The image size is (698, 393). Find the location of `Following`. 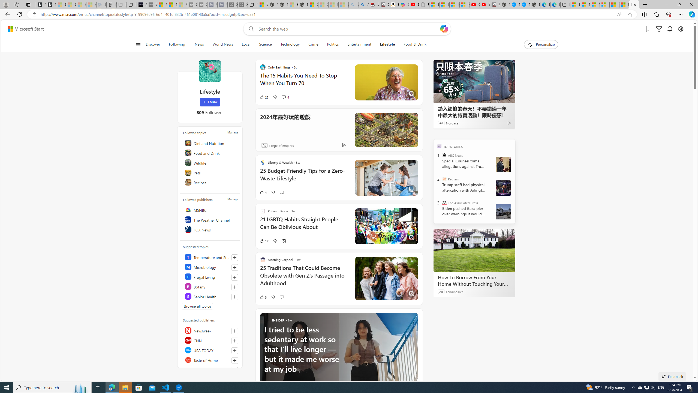

Following is located at coordinates (177, 44).